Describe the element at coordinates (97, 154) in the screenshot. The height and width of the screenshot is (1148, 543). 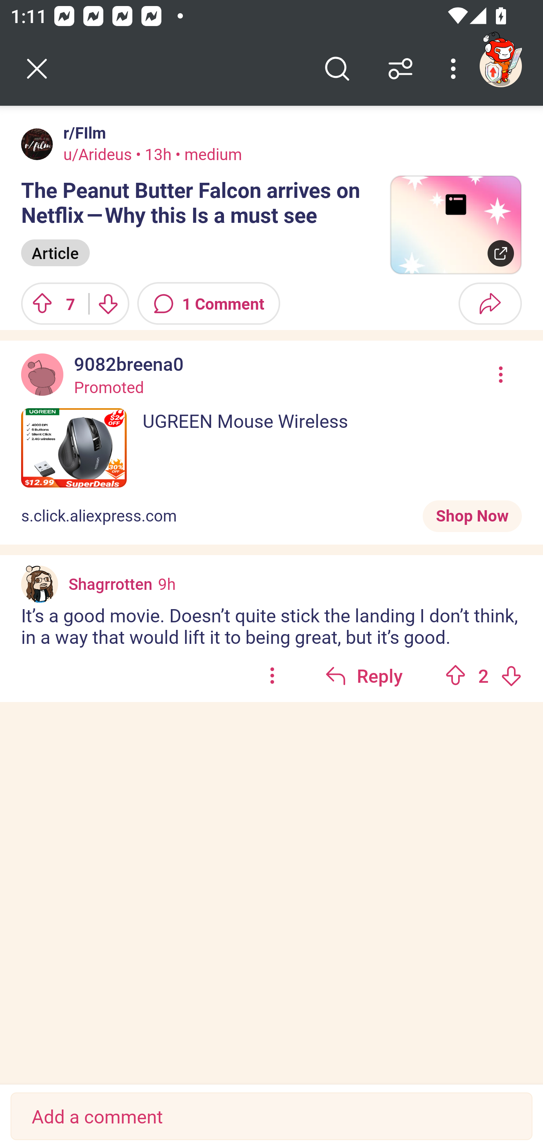
I see `u/Arideus` at that location.